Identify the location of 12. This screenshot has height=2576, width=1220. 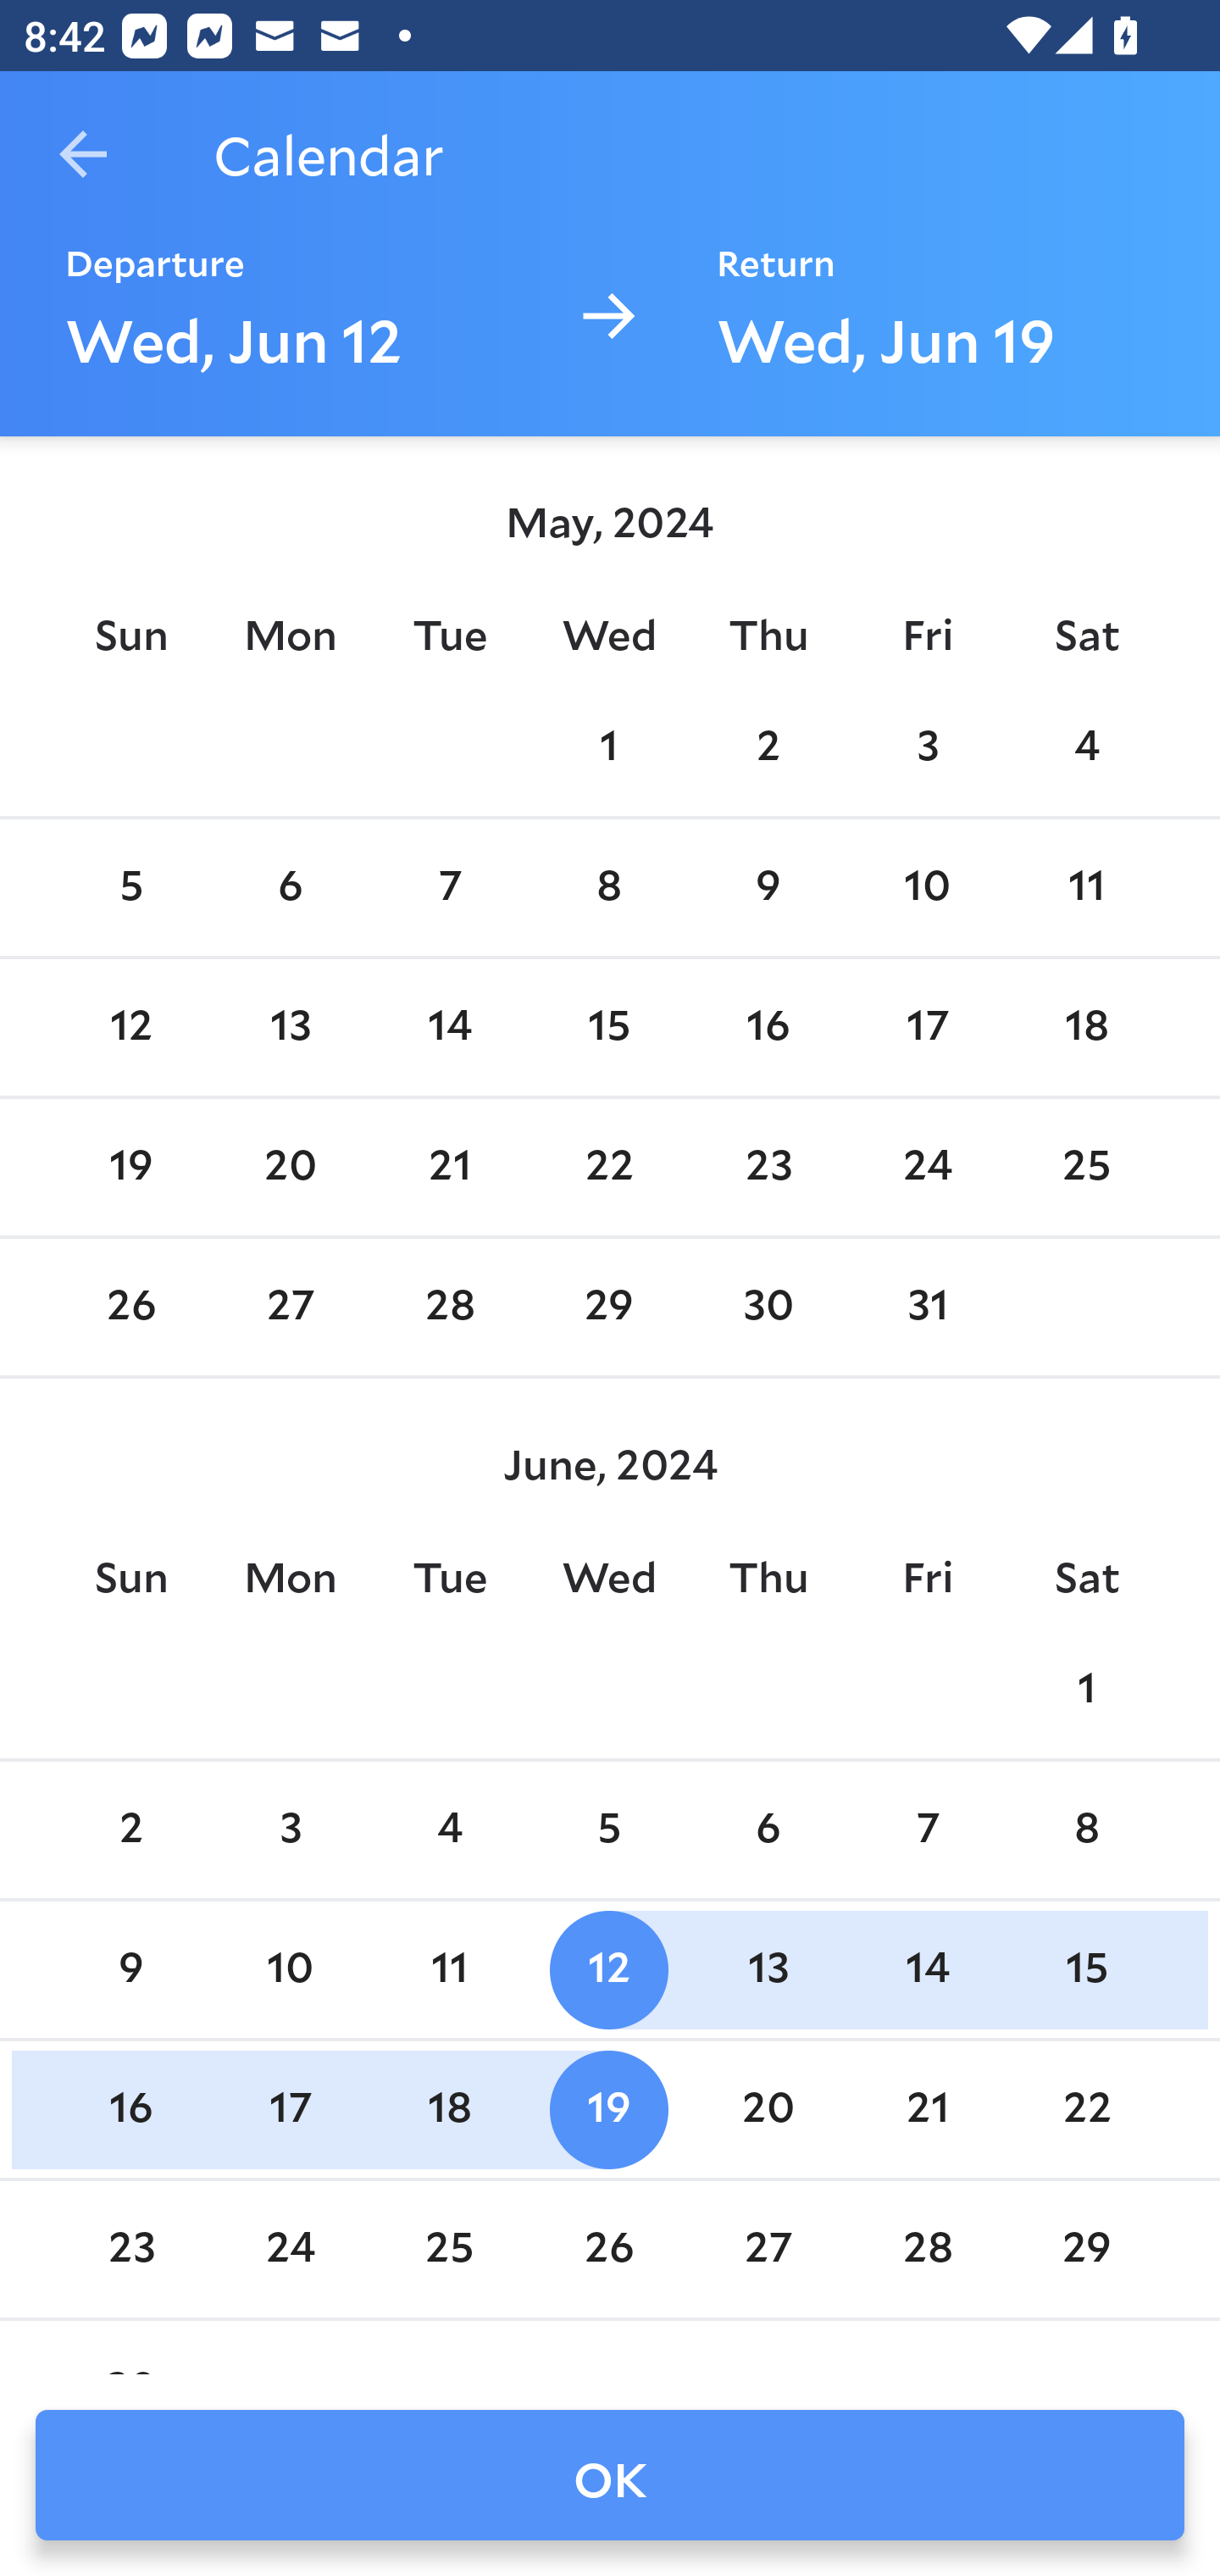
(130, 1027).